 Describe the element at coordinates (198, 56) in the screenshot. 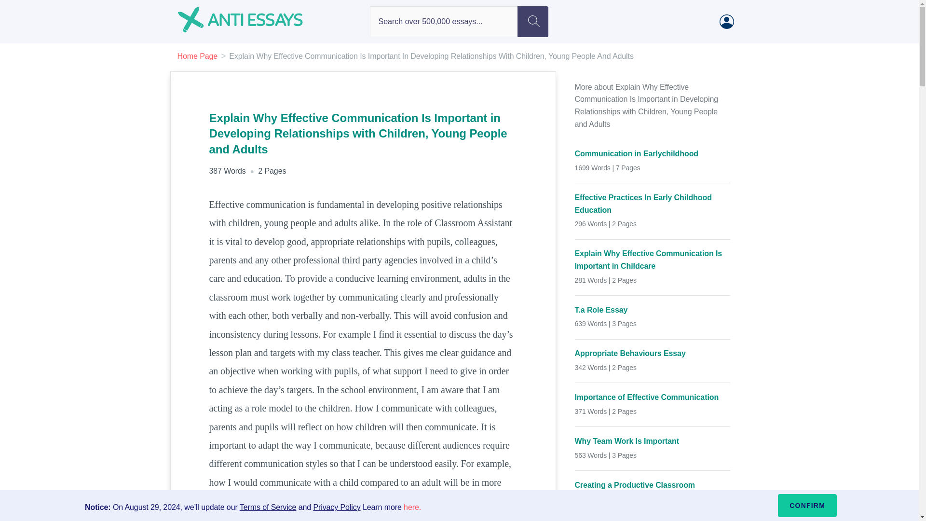

I see `Home Page` at that location.